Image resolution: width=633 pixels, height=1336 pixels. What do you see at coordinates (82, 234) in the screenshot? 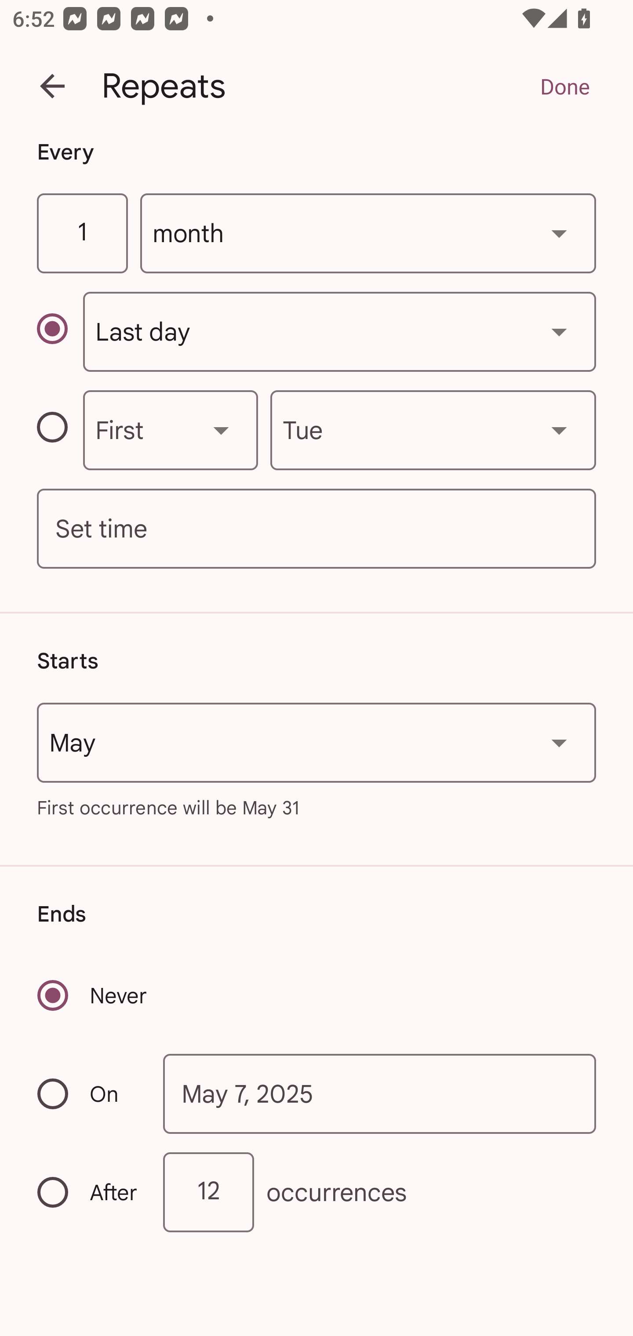
I see `1` at bounding box center [82, 234].